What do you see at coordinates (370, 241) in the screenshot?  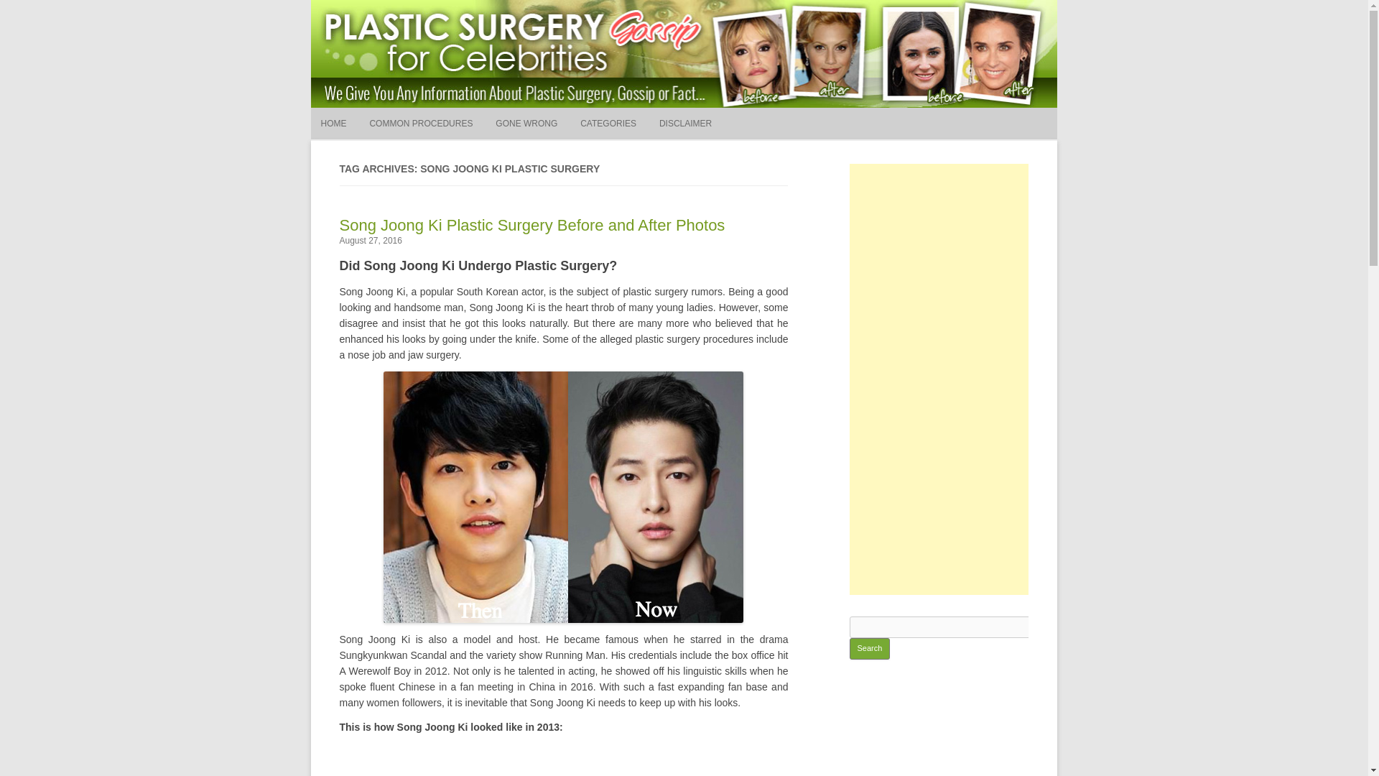 I see `August 27, 2016` at bounding box center [370, 241].